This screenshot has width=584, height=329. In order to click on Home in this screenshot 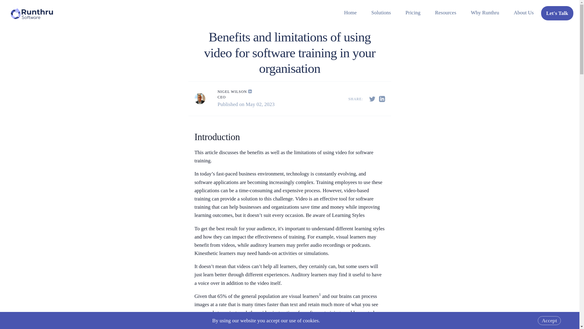, I will do `click(350, 12)`.